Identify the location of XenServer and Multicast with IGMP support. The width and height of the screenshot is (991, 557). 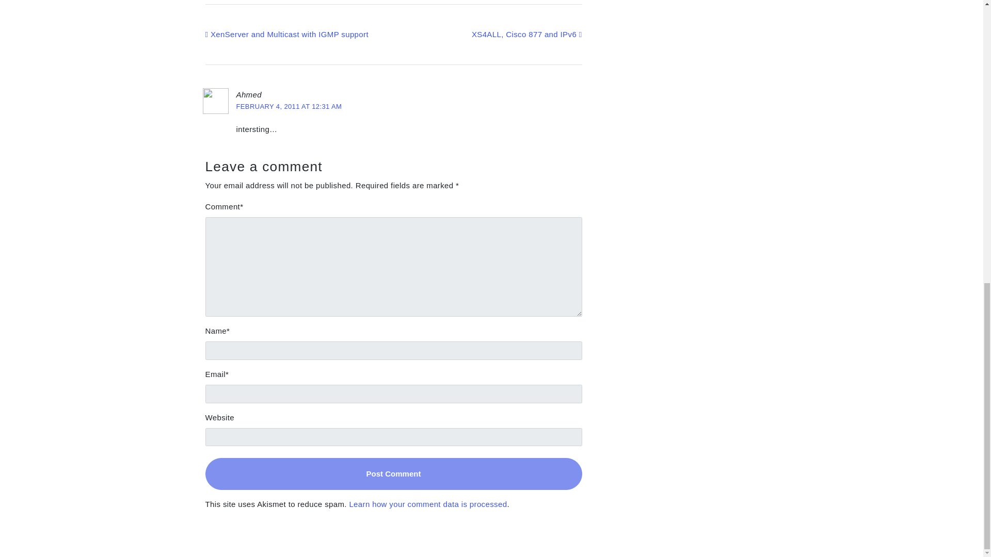
(287, 34).